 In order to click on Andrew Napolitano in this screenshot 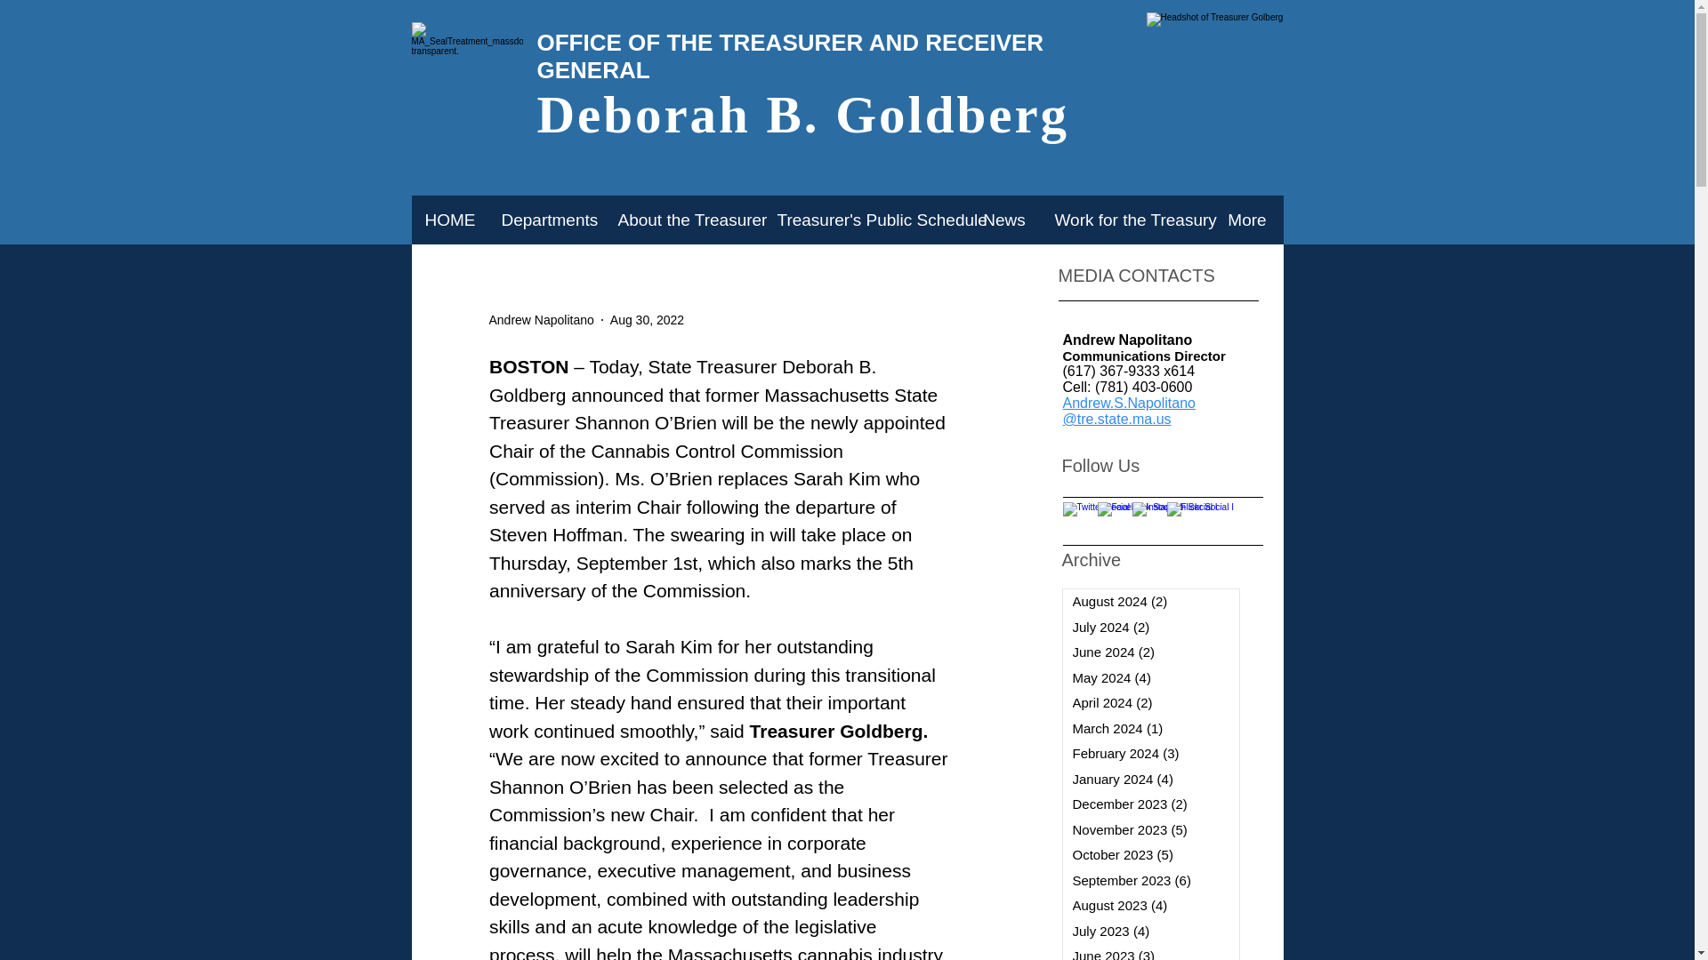, I will do `click(541, 320)`.